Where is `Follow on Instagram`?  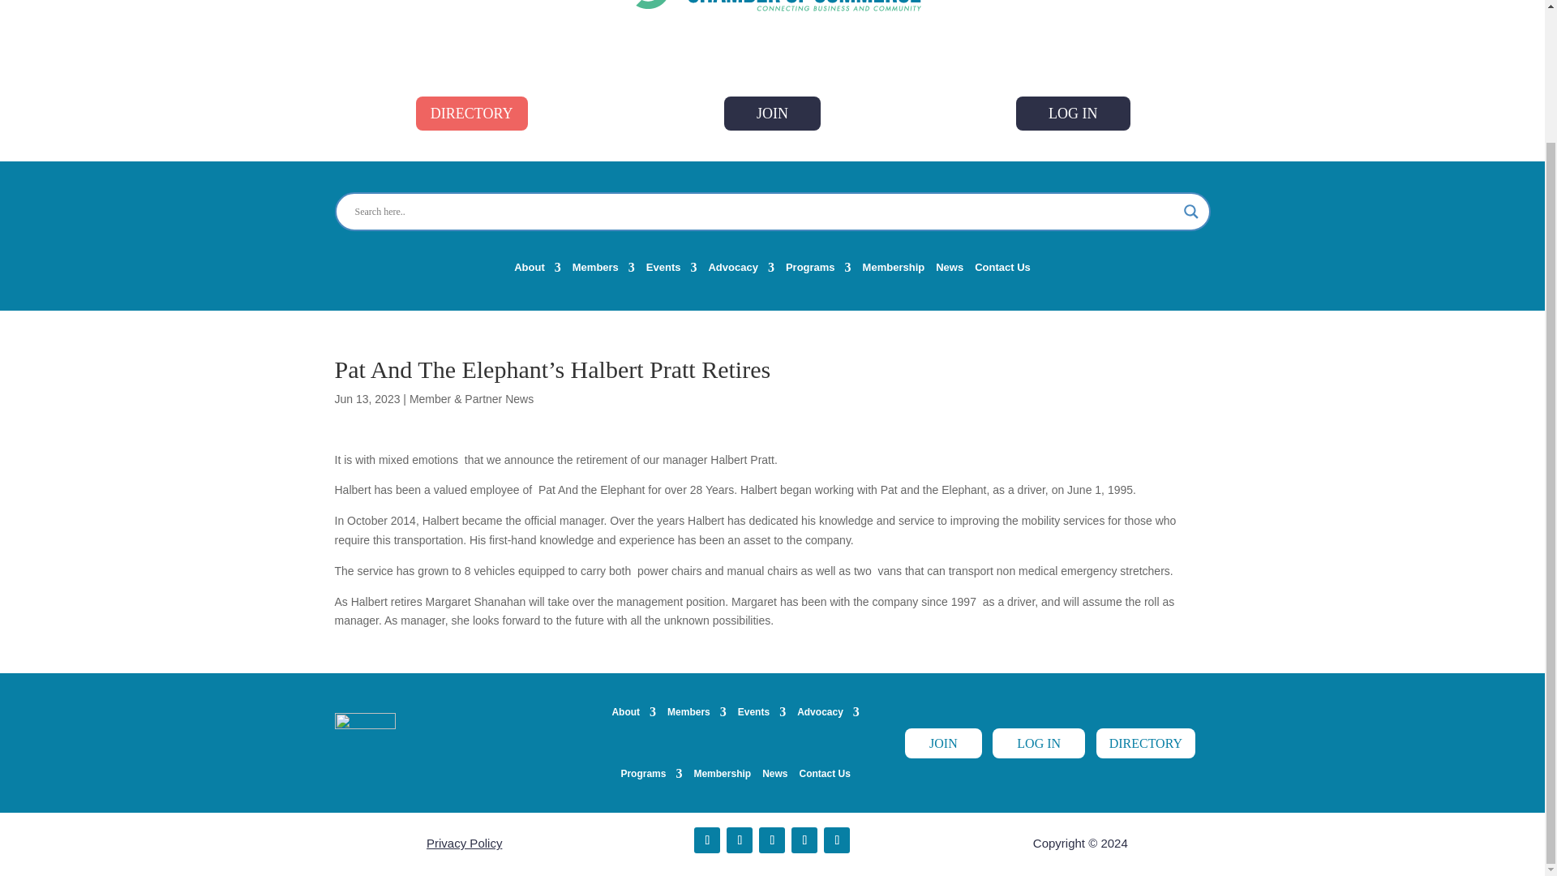
Follow on Instagram is located at coordinates (837, 839).